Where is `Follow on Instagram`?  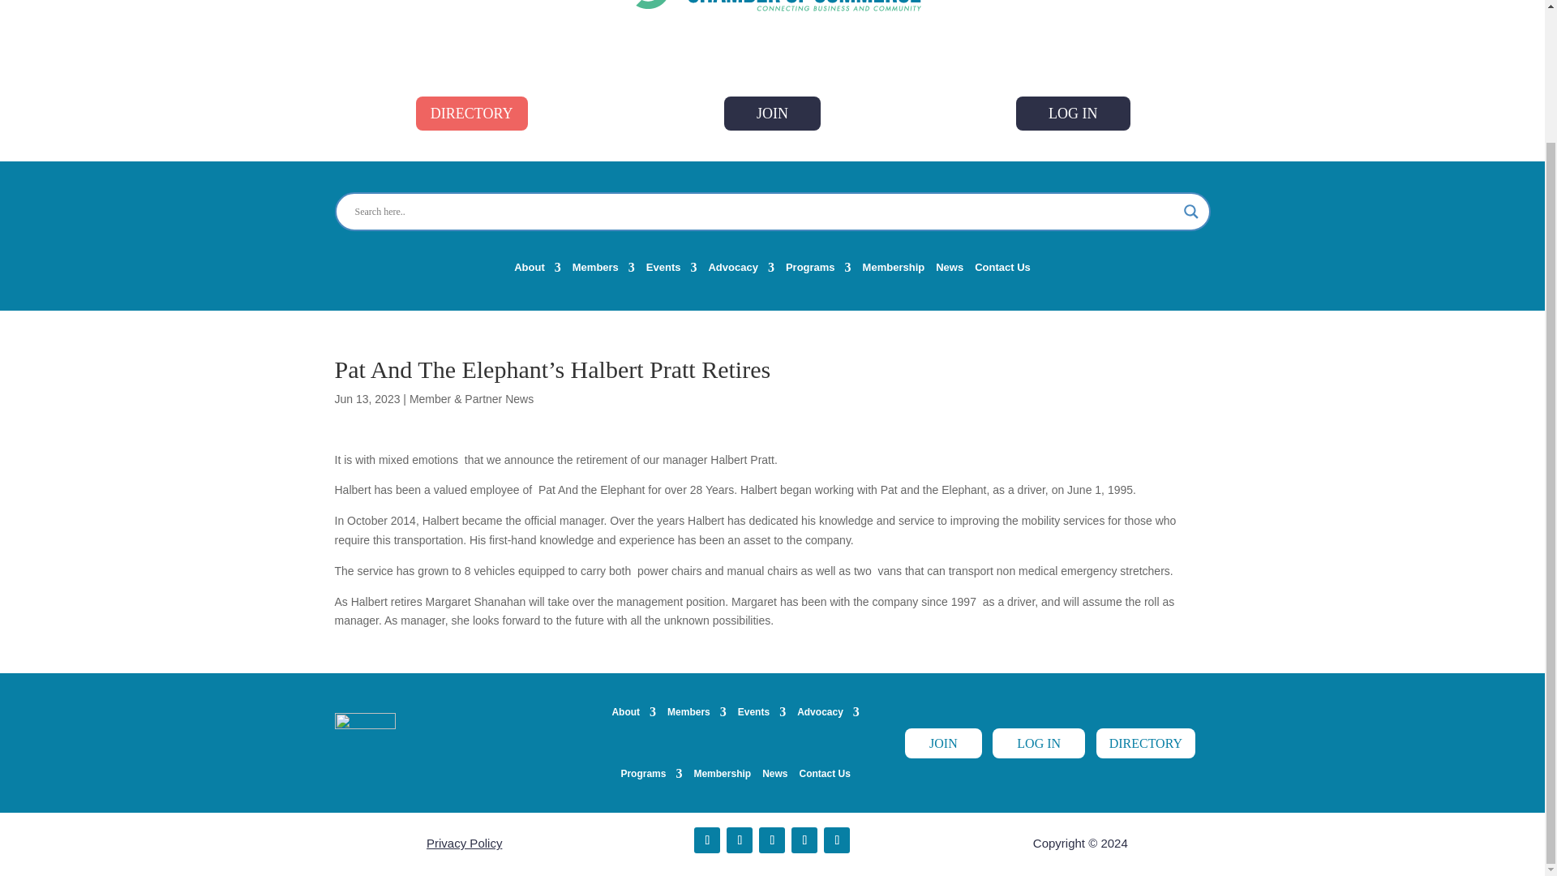
Follow on Instagram is located at coordinates (837, 839).